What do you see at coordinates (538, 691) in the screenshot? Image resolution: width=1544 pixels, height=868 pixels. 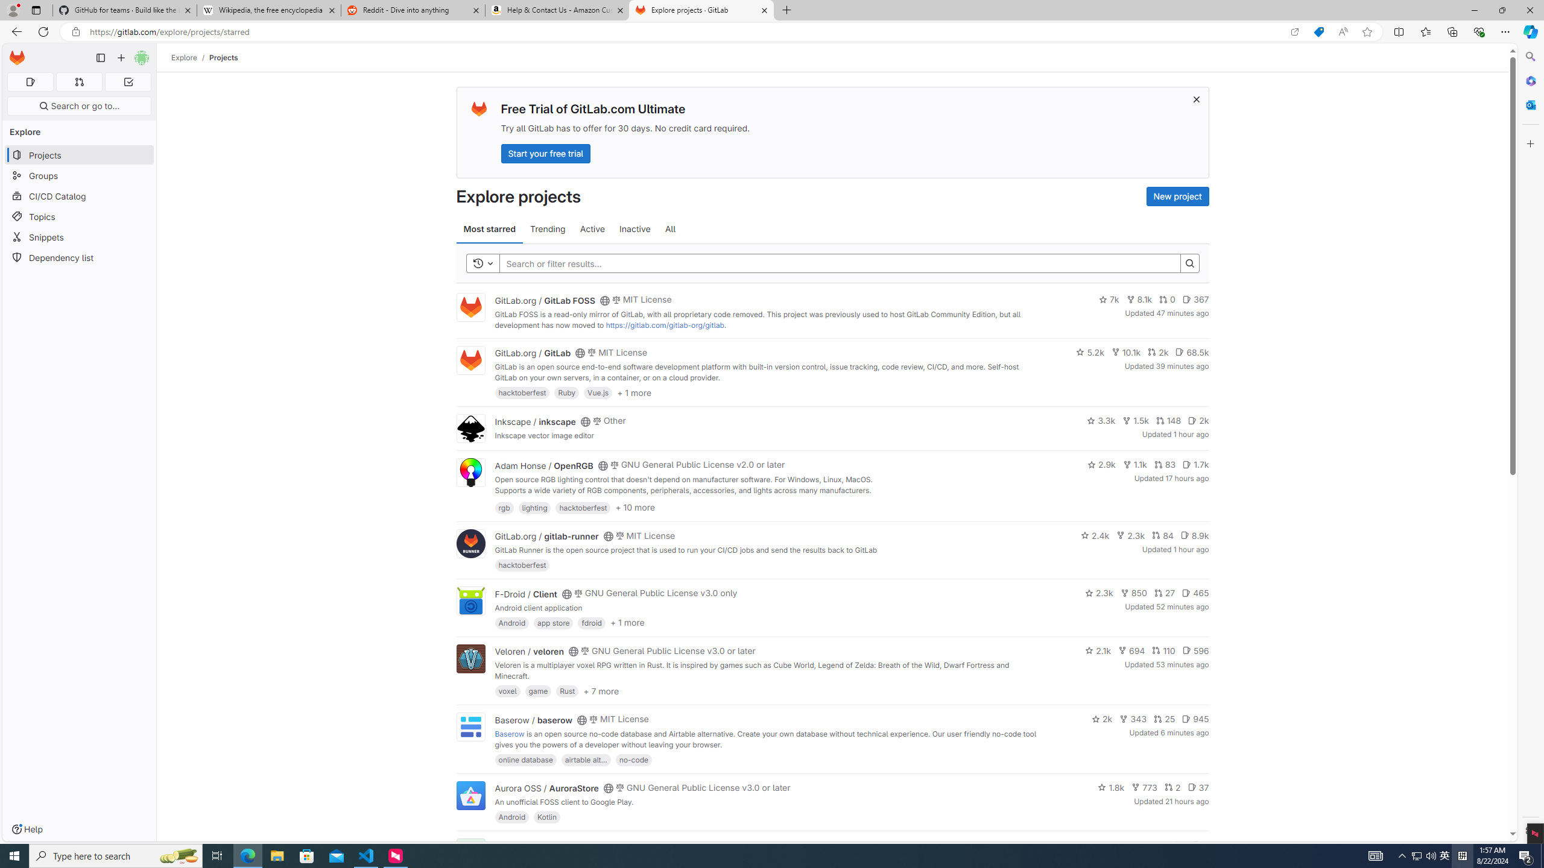 I see `game` at bounding box center [538, 691].